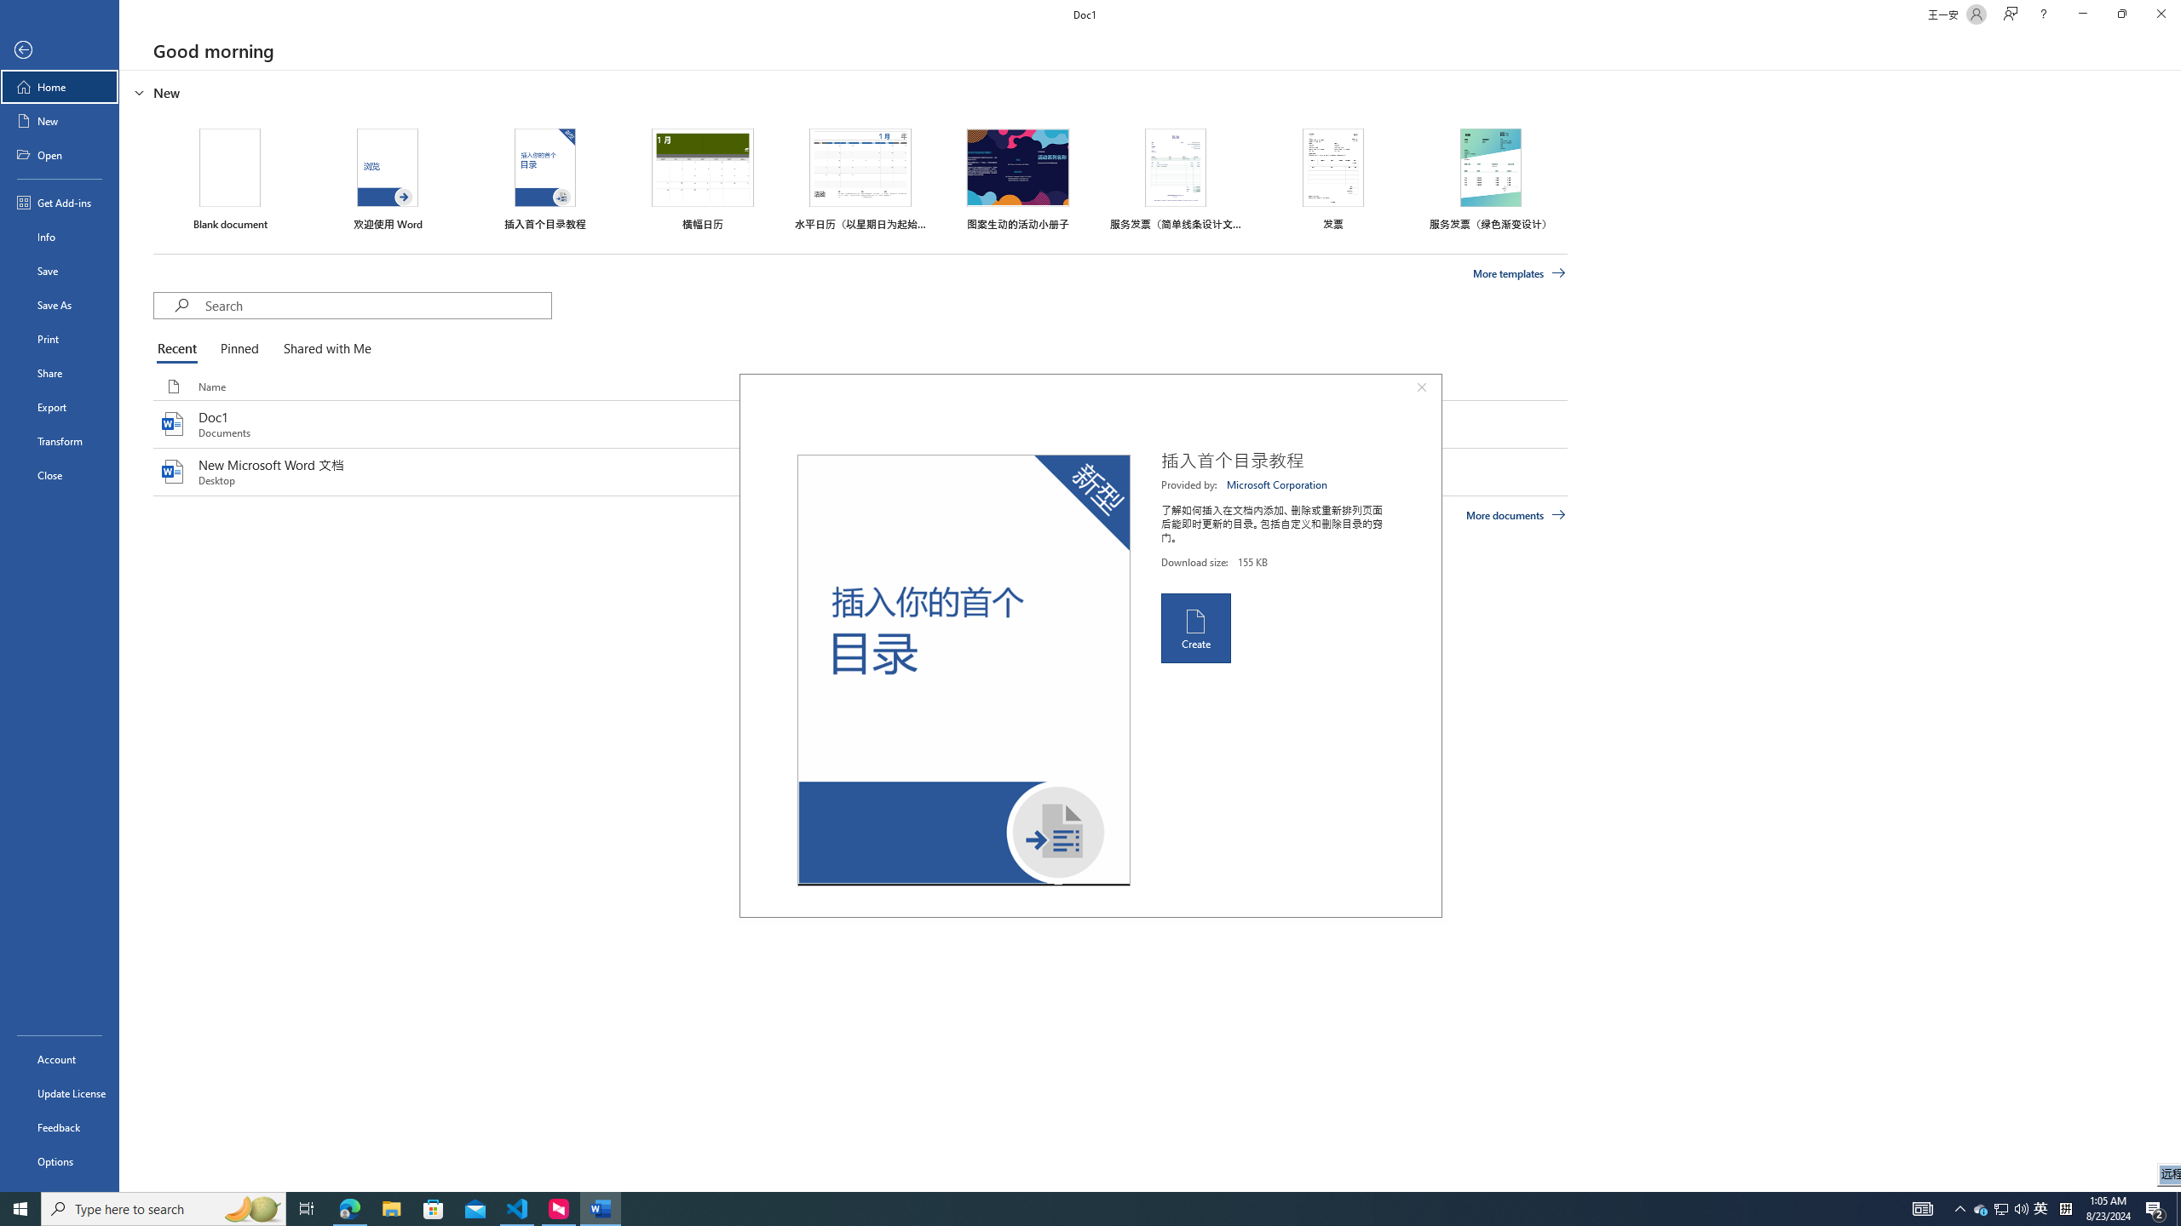  I want to click on Account, so click(60, 1059).